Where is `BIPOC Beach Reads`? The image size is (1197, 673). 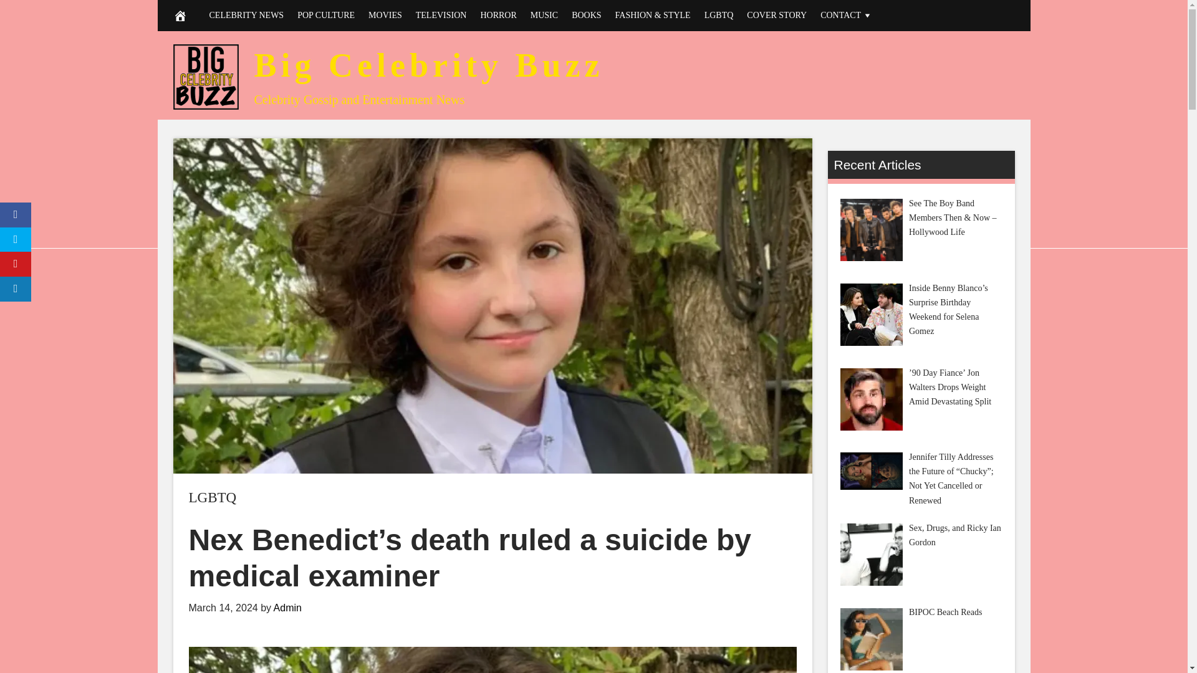 BIPOC Beach Reads is located at coordinates (871, 639).